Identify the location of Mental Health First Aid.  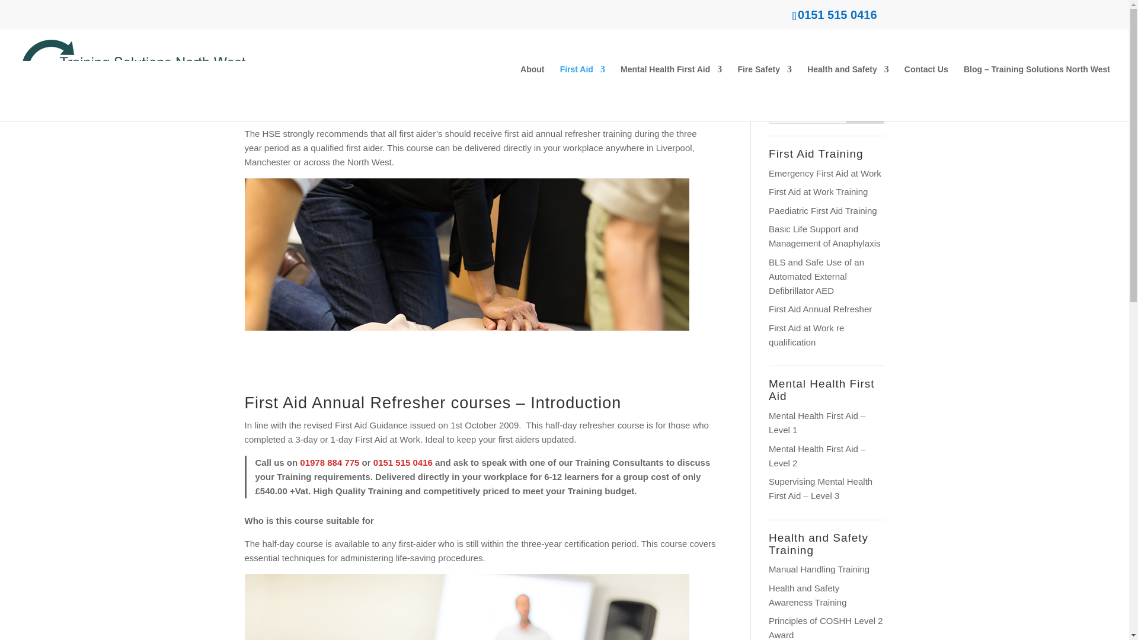
(671, 93).